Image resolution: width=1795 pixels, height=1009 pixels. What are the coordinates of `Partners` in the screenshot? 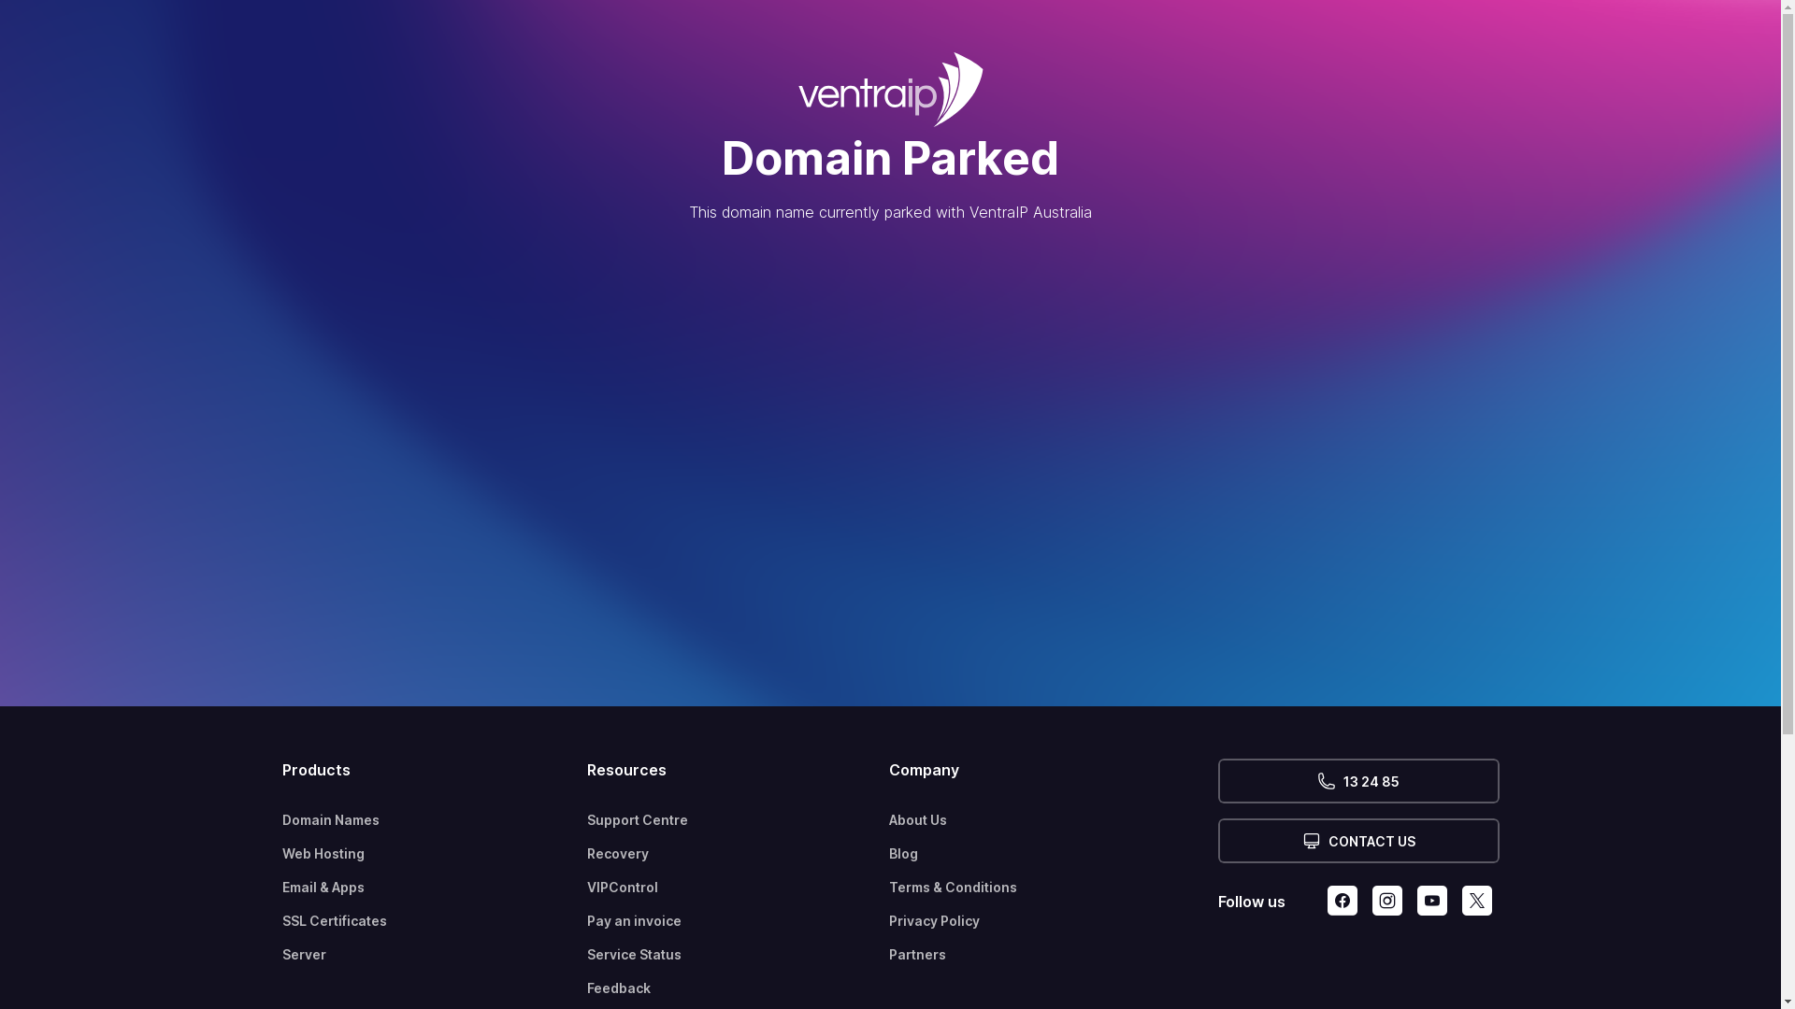 It's located at (1054, 955).